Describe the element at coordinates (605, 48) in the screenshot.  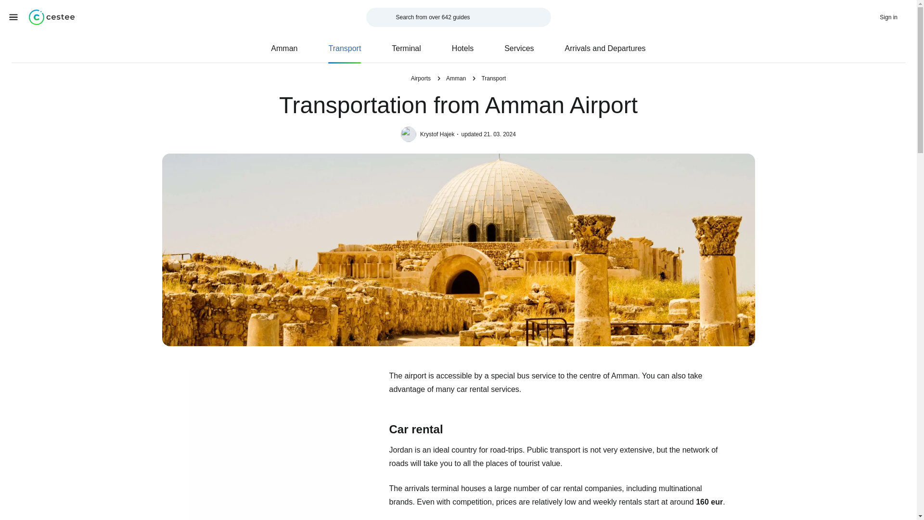
I see `Arrivals and Departures` at that location.